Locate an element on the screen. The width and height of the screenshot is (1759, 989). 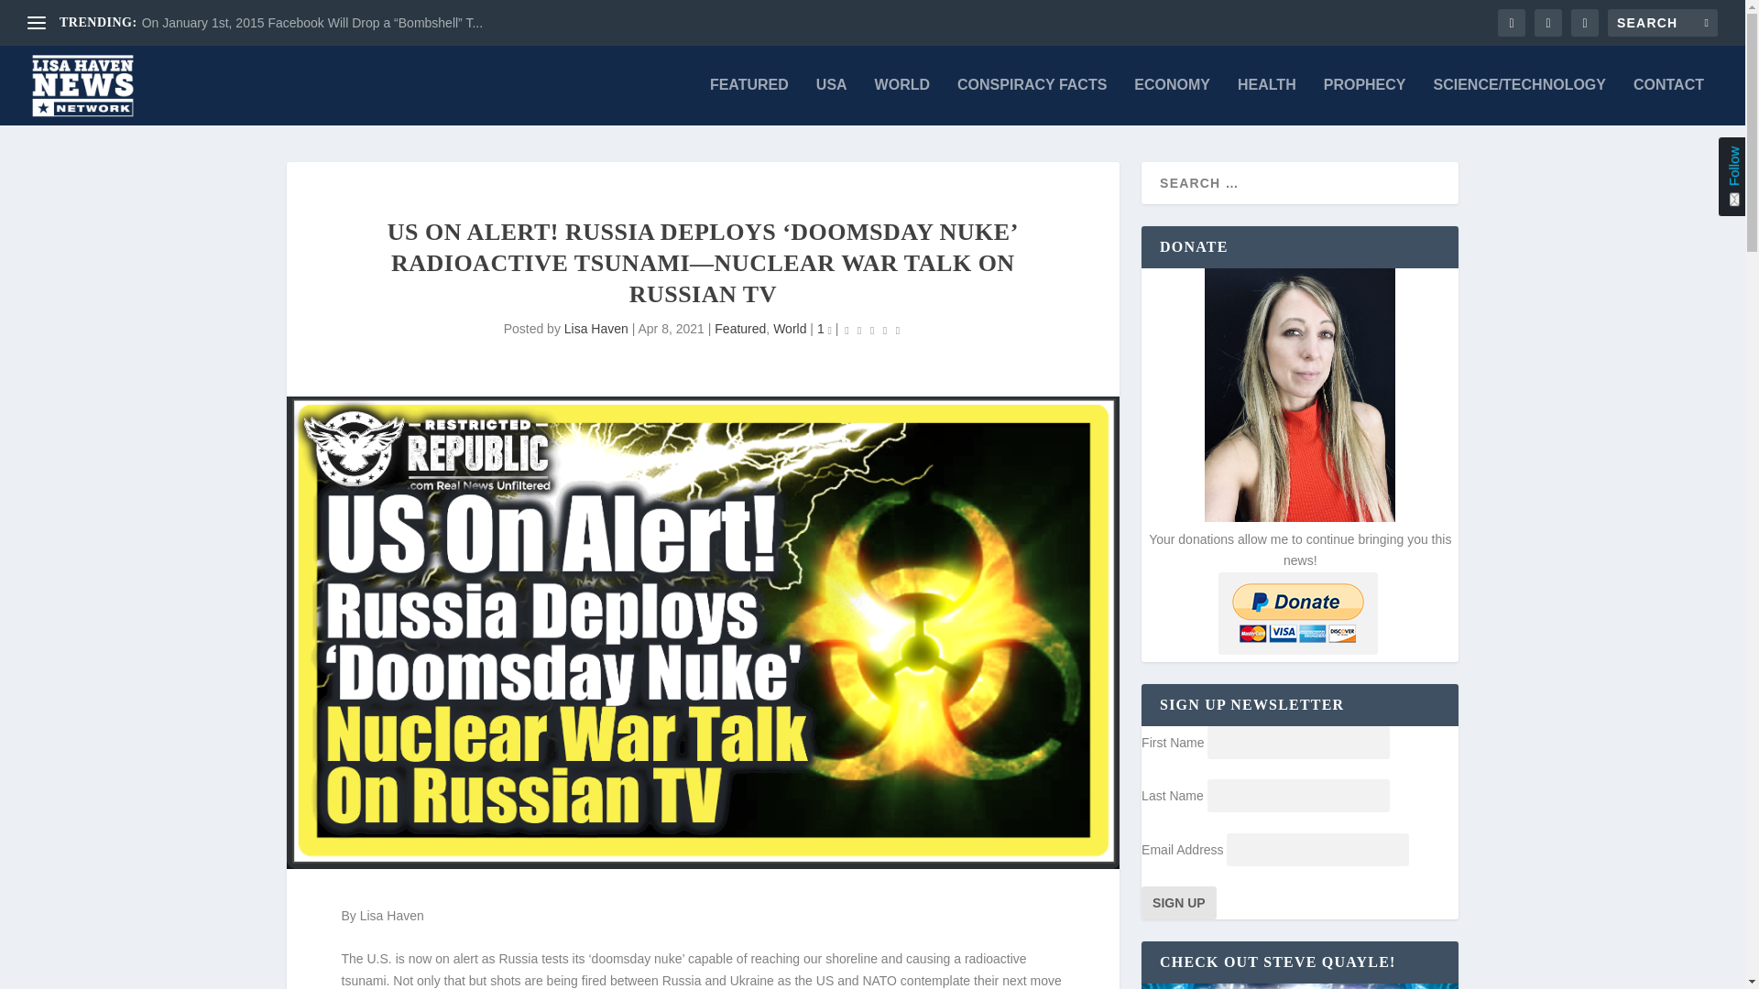
Posts by Lisa Haven is located at coordinates (595, 329).